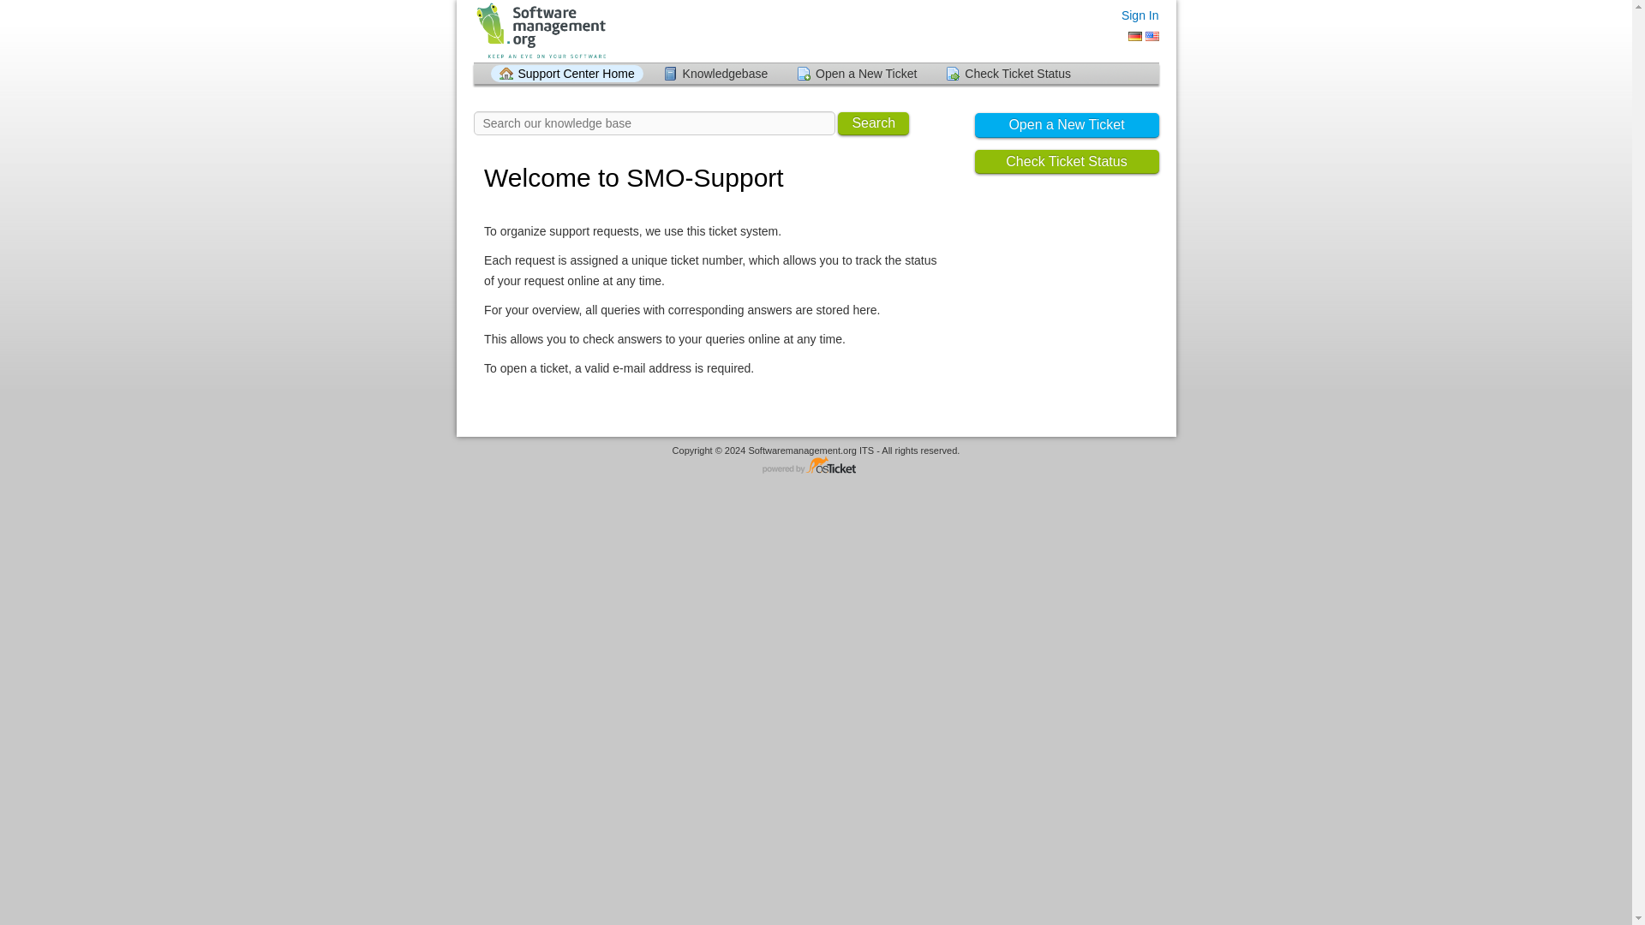 The width and height of the screenshot is (1645, 925). I want to click on Support Center, so click(539, 31).